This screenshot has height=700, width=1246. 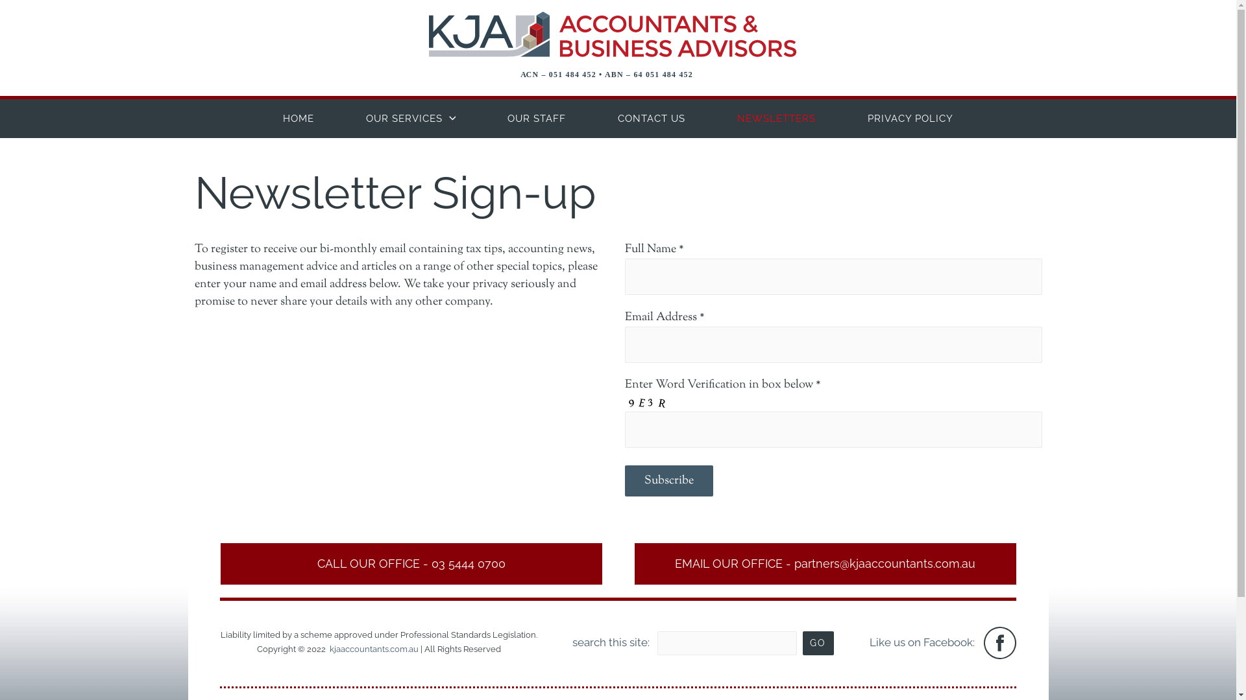 I want to click on OUR STAFF, so click(x=537, y=119).